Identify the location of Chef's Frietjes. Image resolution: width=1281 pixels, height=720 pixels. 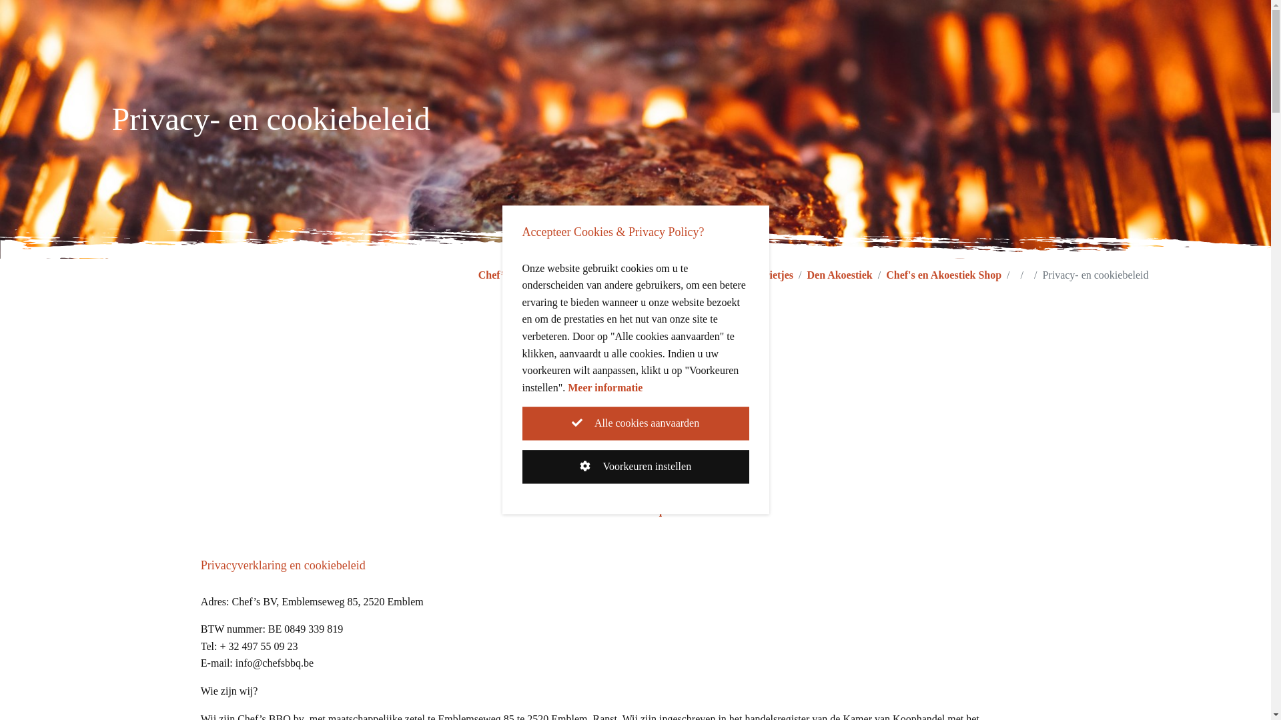
(760, 275).